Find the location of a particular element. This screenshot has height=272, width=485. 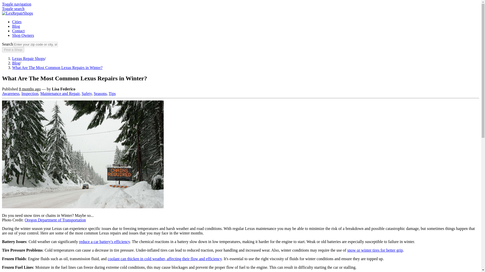

Awareness is located at coordinates (11, 93).